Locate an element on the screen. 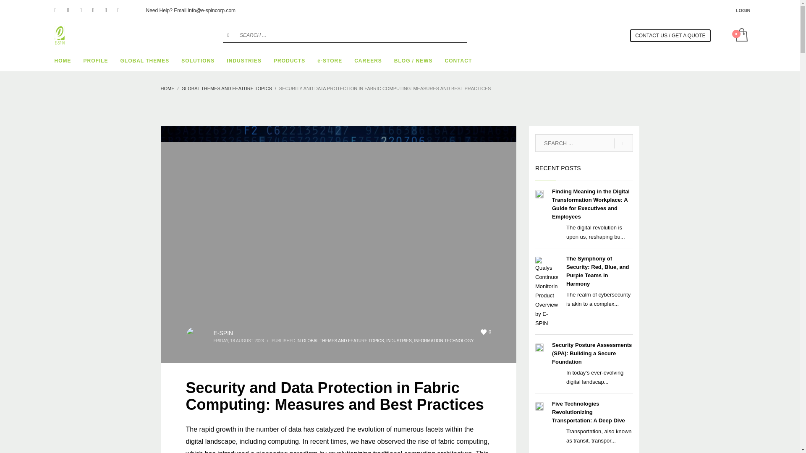  Youtube is located at coordinates (106, 10).